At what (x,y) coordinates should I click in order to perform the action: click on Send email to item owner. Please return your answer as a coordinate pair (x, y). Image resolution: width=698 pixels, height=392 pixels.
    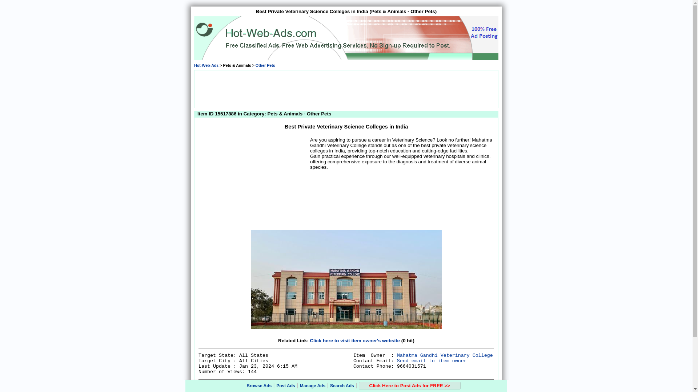
    Looking at the image, I should click on (432, 361).